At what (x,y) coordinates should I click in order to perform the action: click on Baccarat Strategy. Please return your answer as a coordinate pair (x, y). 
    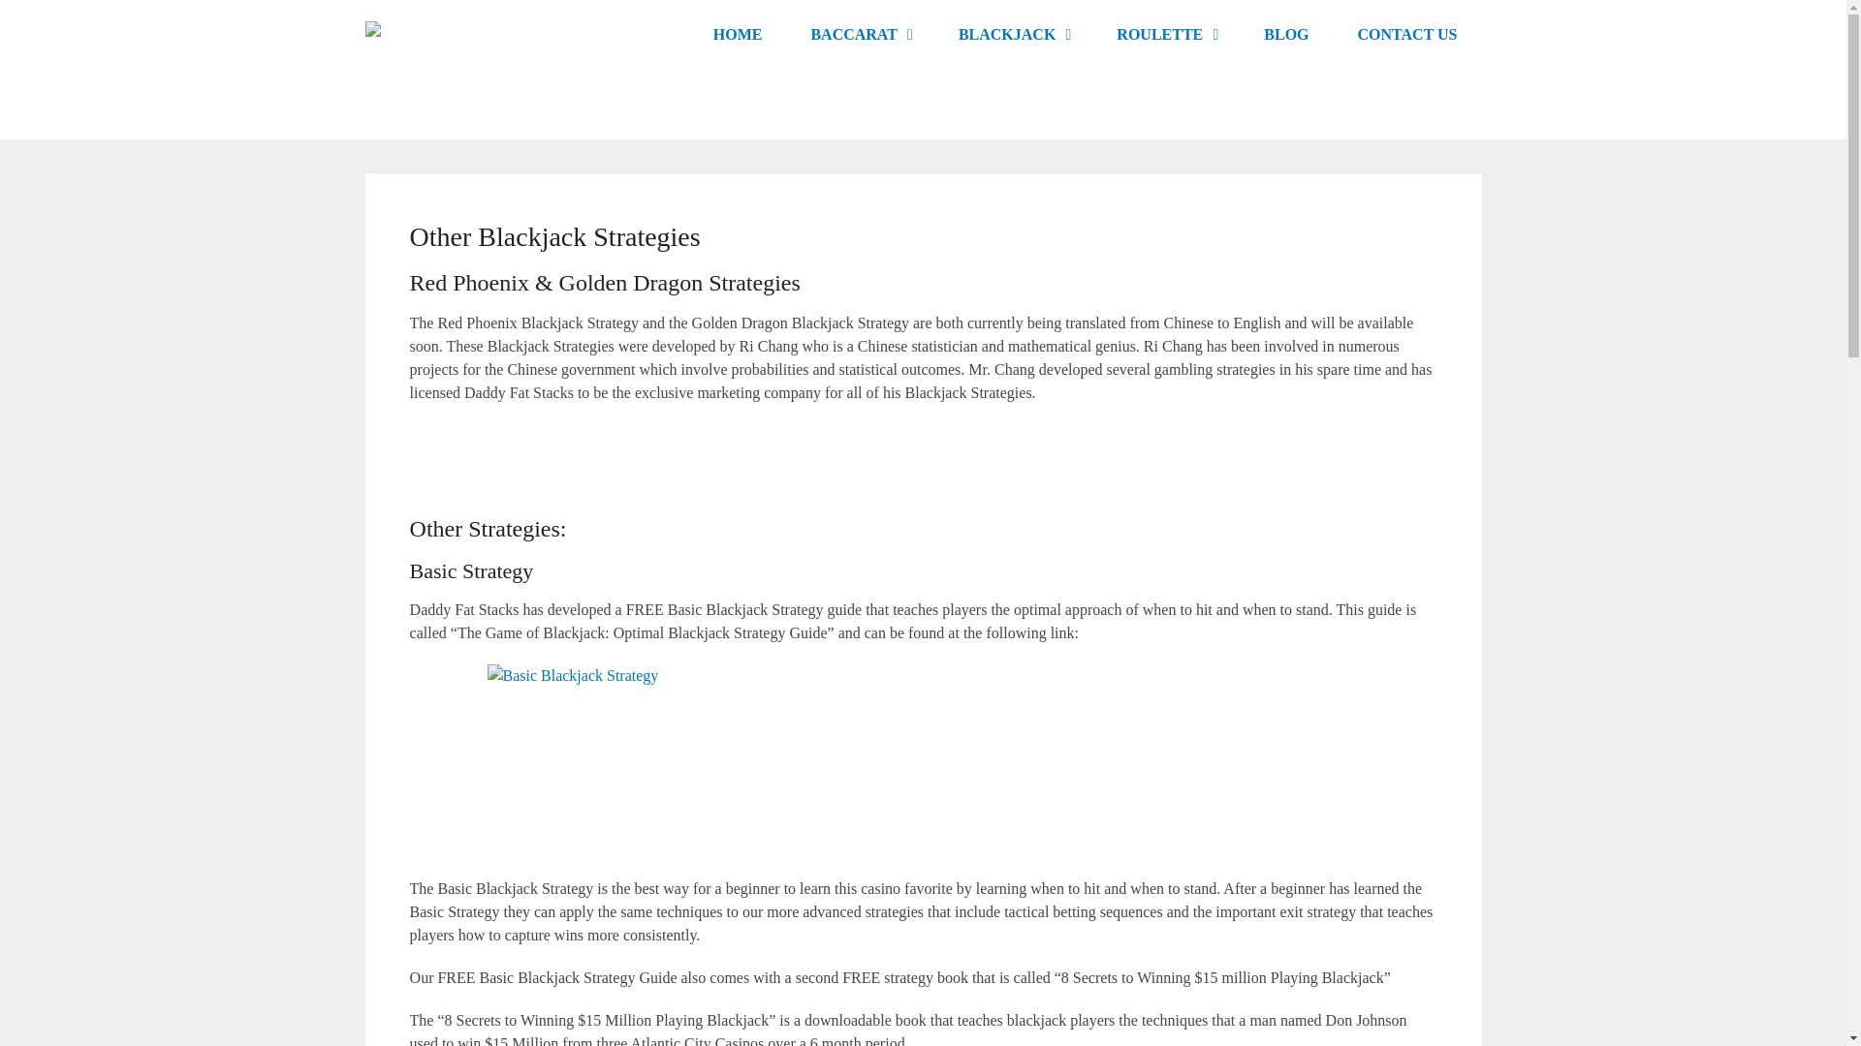
    Looking at the image, I should click on (859, 35).